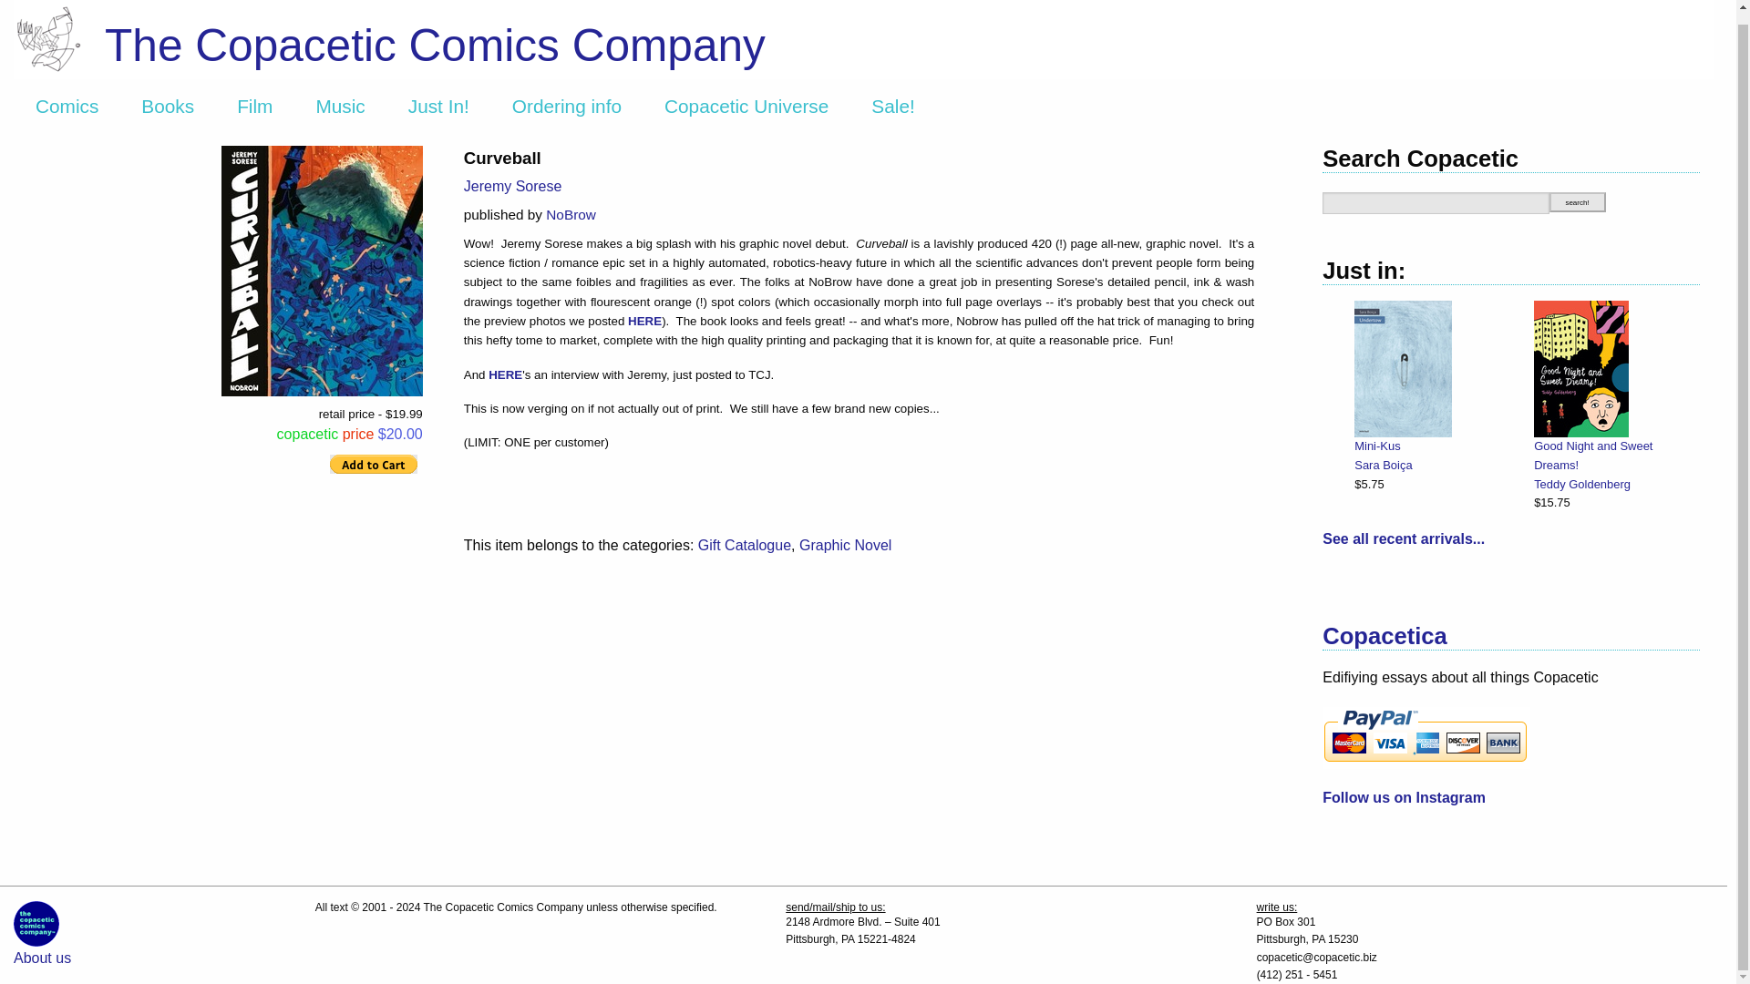 The width and height of the screenshot is (1750, 984). Describe the element at coordinates (1431, 446) in the screenshot. I see `Mini-Kus` at that location.